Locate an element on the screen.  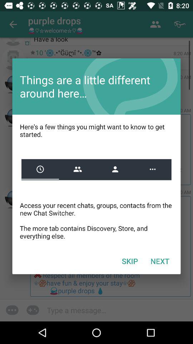
open item to the left of the next item is located at coordinates (130, 261).